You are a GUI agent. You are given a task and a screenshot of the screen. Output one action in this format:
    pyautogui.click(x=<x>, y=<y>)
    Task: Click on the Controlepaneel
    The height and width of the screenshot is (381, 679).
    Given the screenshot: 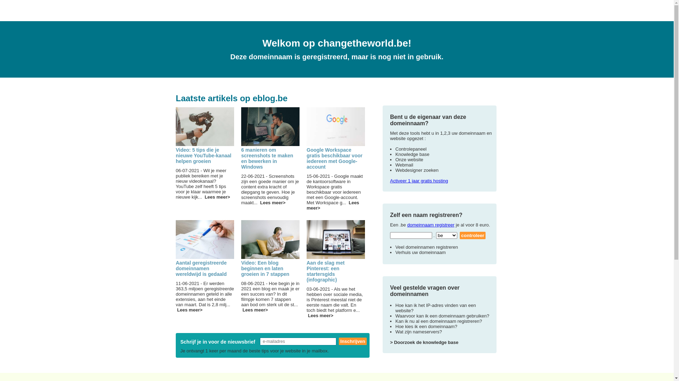 What is the action you would take?
    pyautogui.click(x=411, y=149)
    